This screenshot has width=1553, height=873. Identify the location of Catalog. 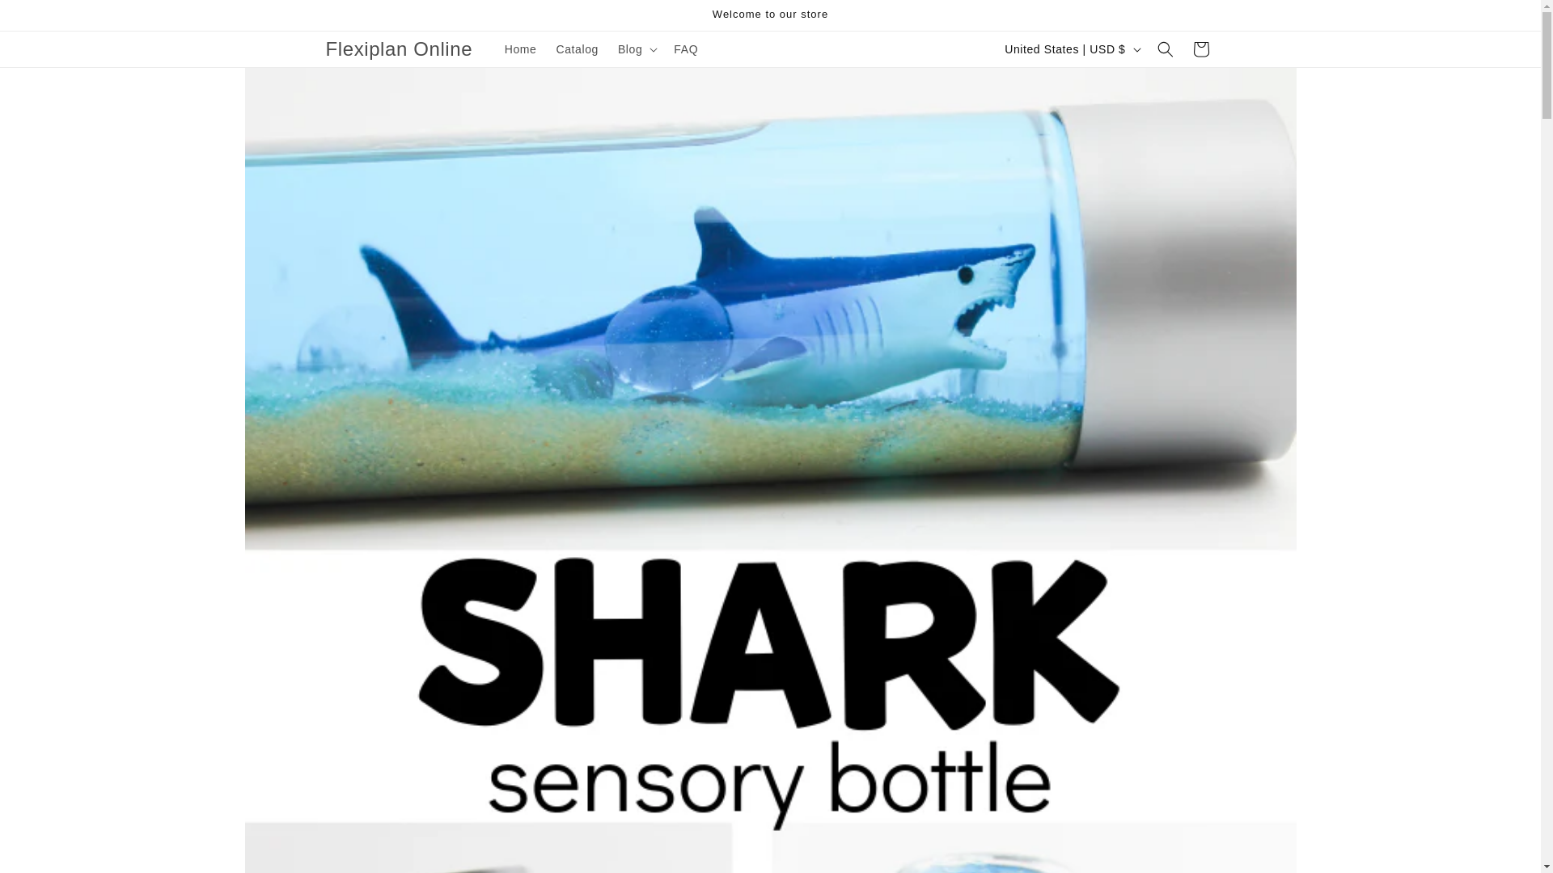
(576, 48).